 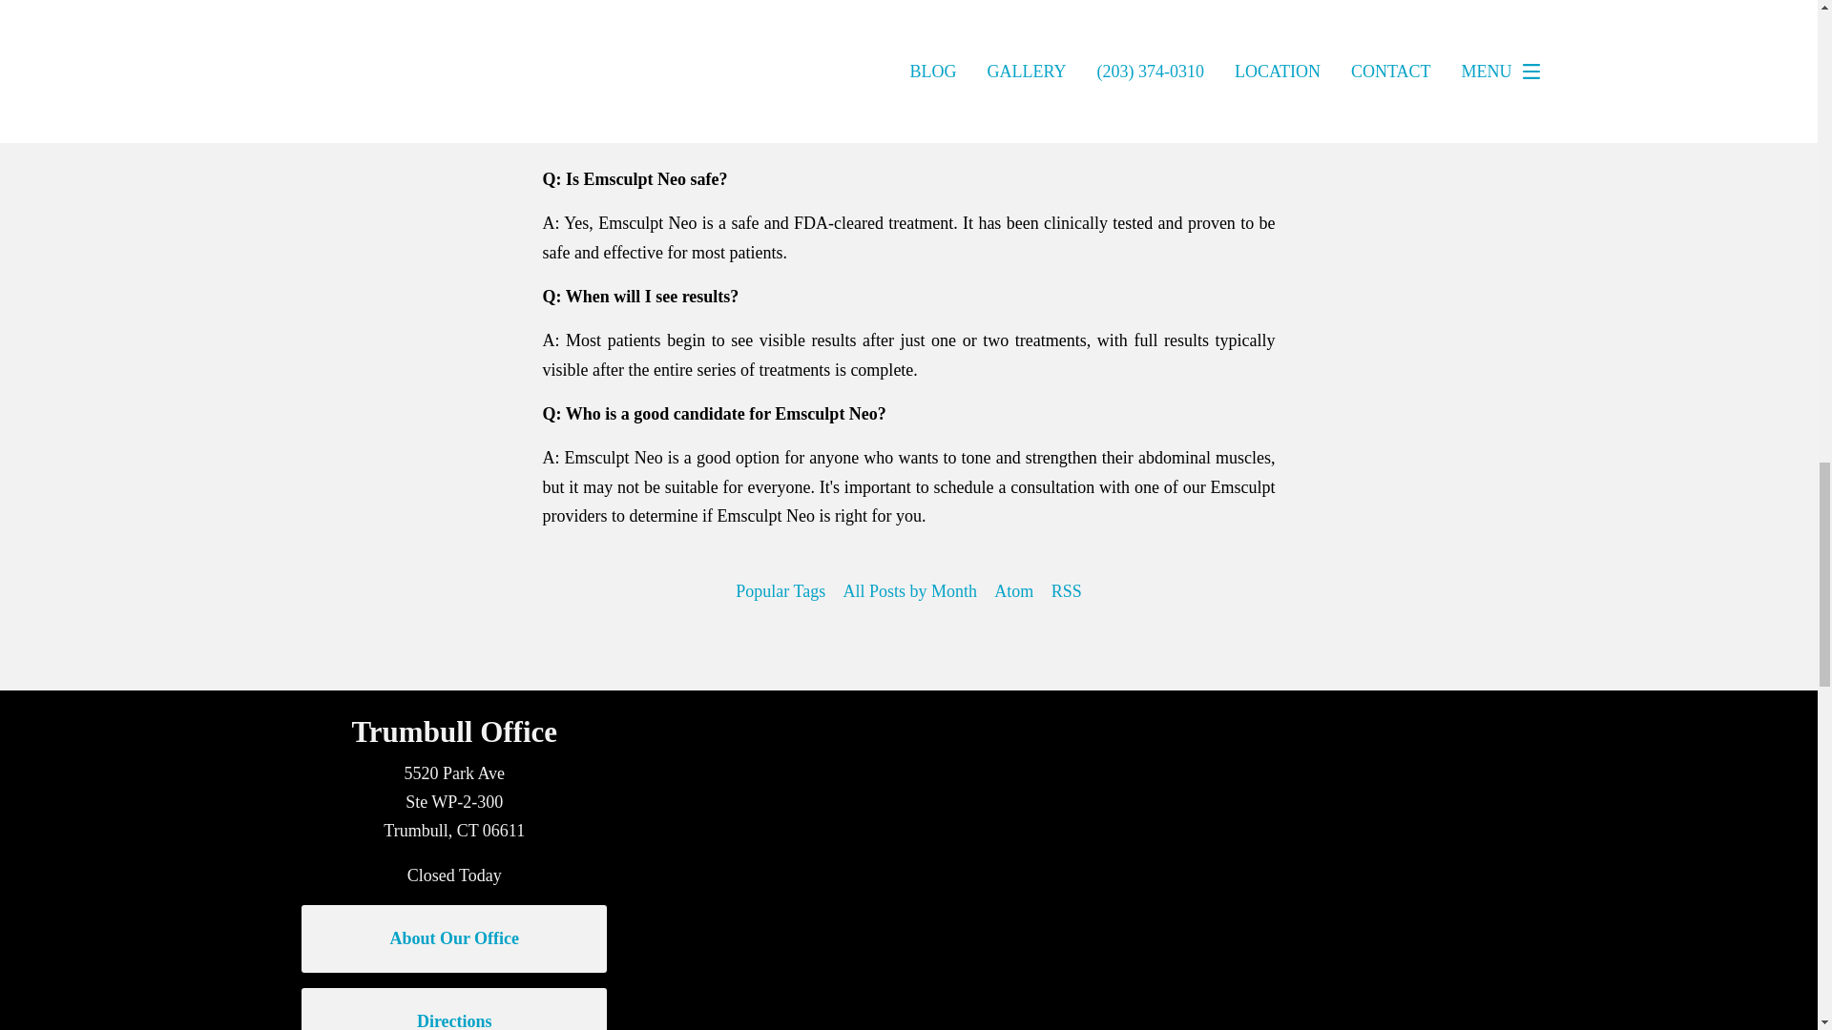 What do you see at coordinates (781, 591) in the screenshot?
I see `Popular Tags` at bounding box center [781, 591].